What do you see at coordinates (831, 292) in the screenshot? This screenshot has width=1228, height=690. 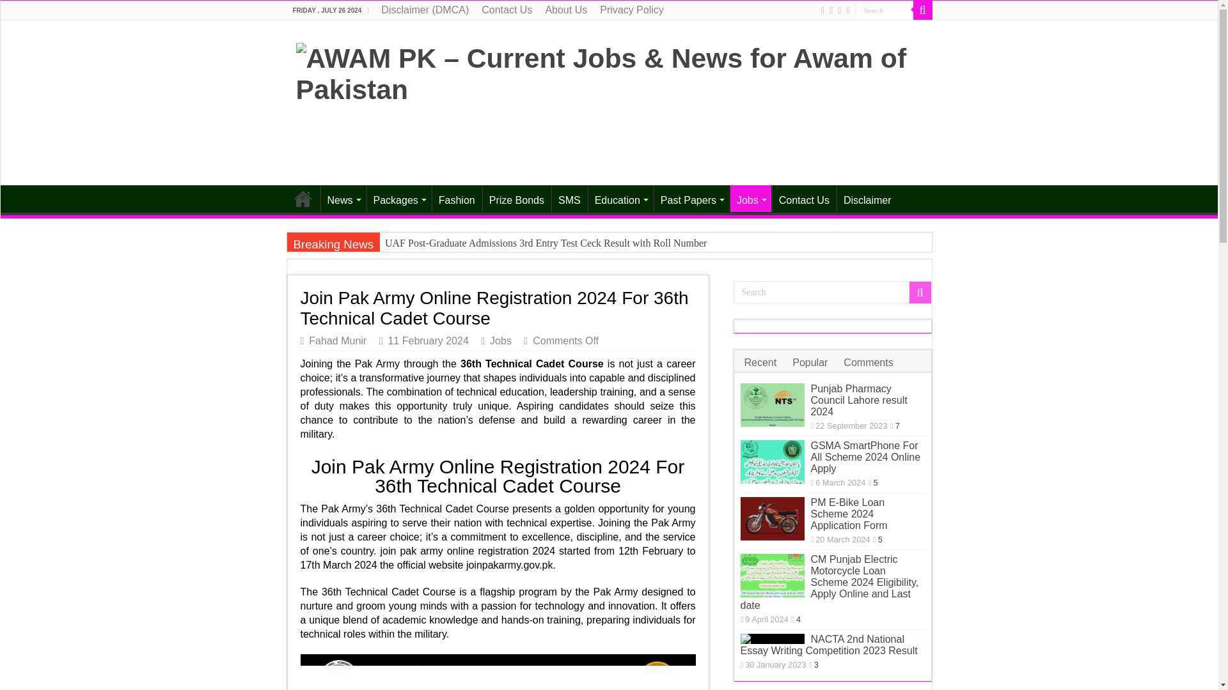 I see `Search` at bounding box center [831, 292].